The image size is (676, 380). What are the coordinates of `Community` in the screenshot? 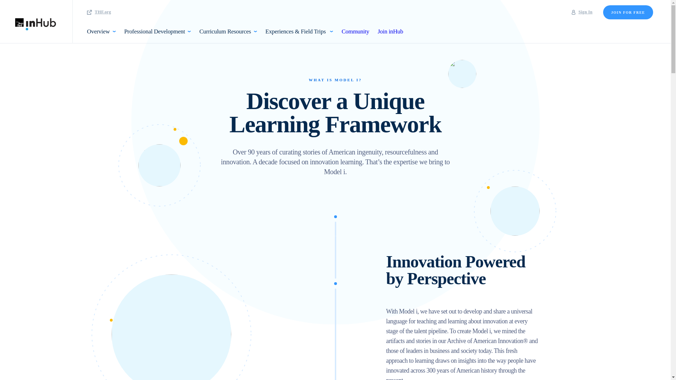 It's located at (356, 35).